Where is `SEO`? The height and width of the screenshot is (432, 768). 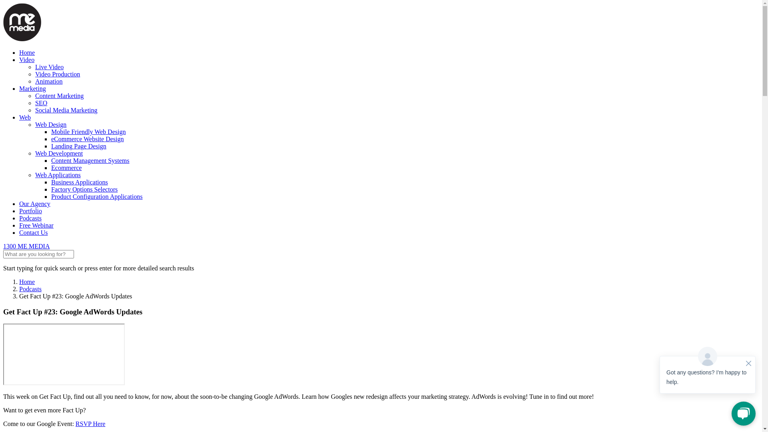 SEO is located at coordinates (41, 103).